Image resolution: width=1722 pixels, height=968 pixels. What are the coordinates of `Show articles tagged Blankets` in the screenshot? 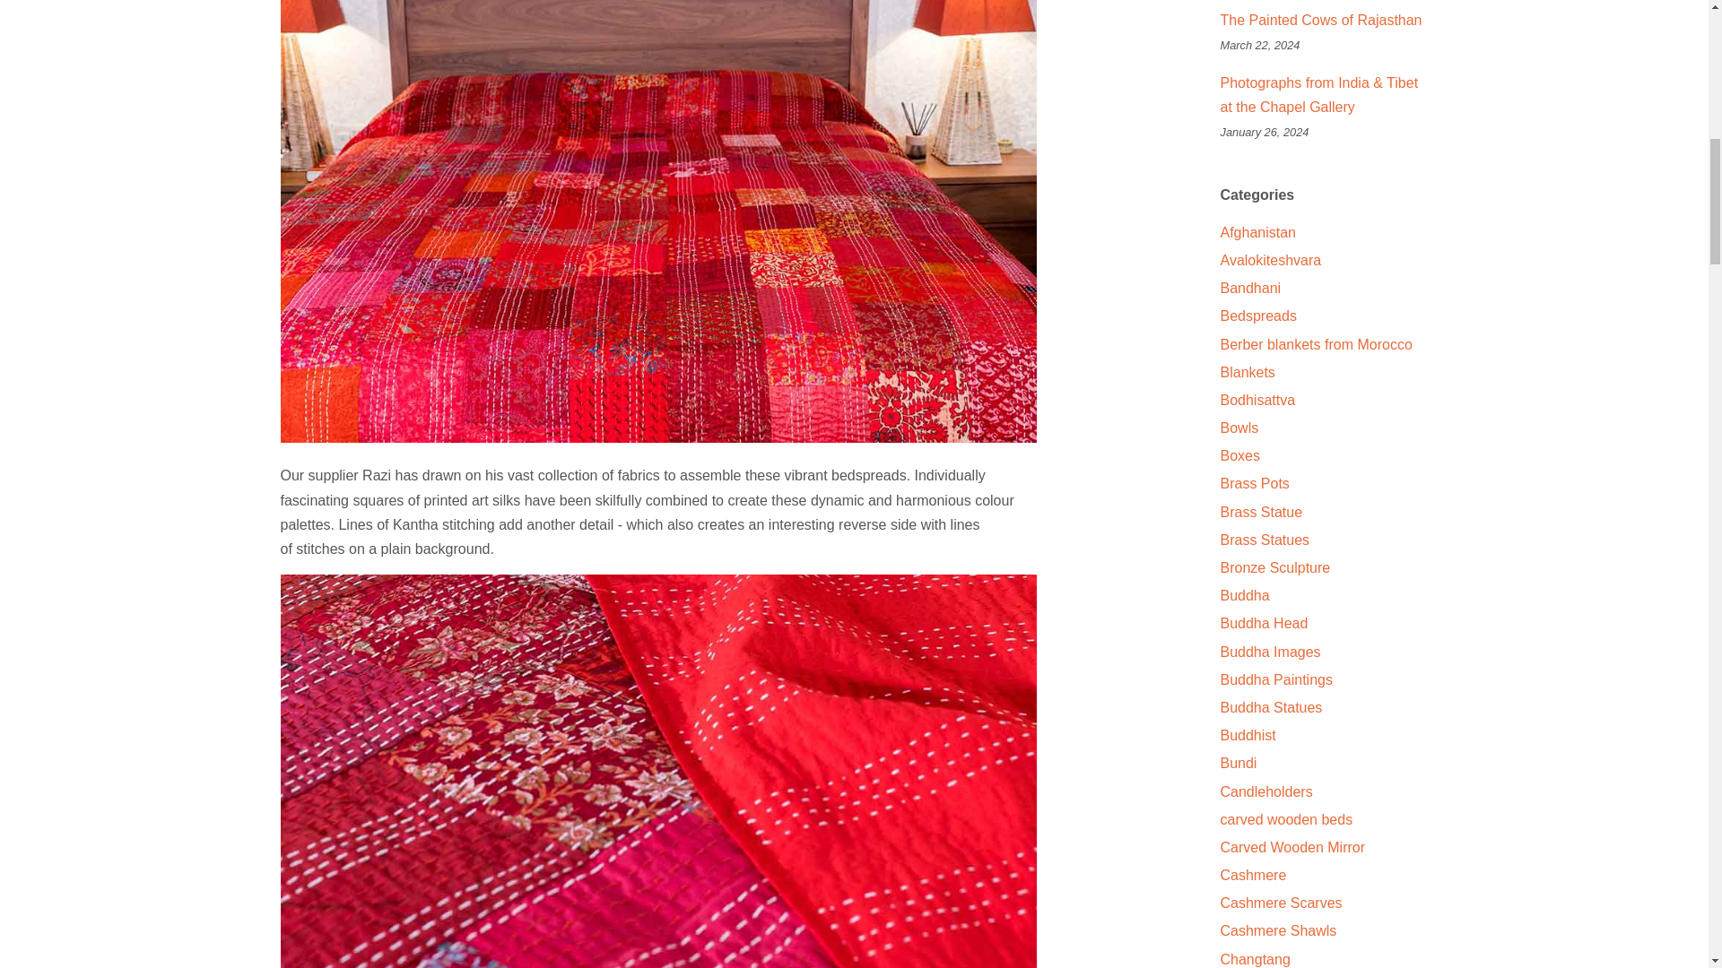 It's located at (1247, 373).